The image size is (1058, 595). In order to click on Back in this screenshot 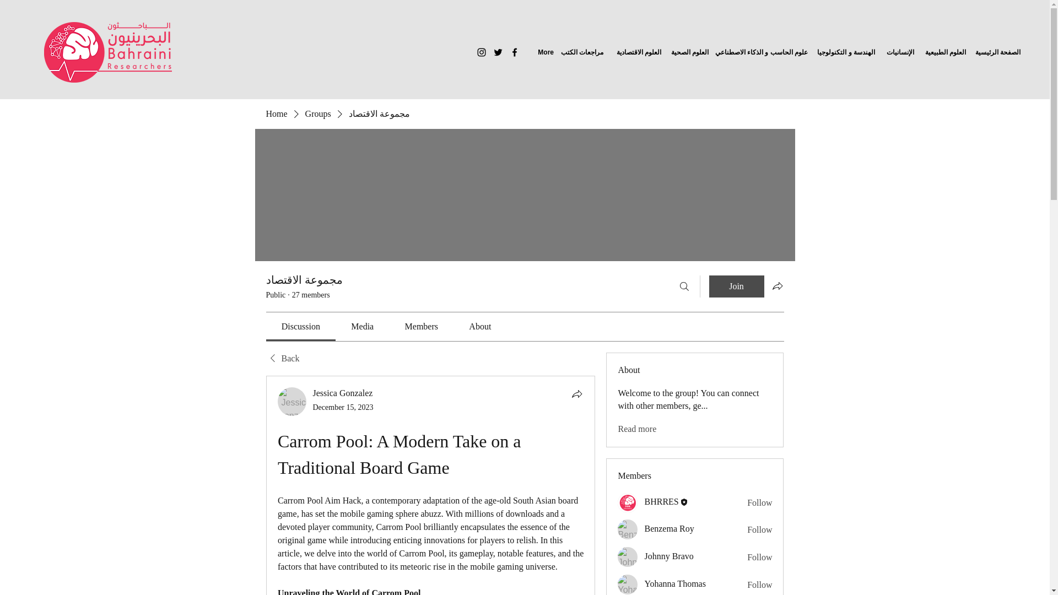, I will do `click(282, 359)`.